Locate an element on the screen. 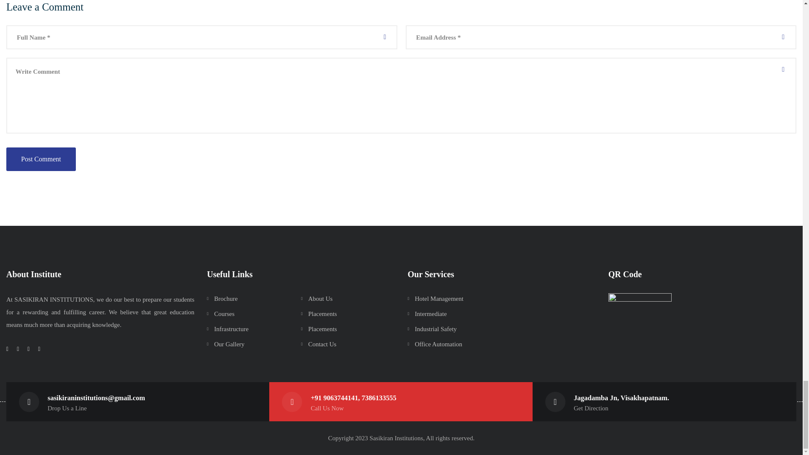 The height and width of the screenshot is (455, 809). Post Comment is located at coordinates (41, 159).